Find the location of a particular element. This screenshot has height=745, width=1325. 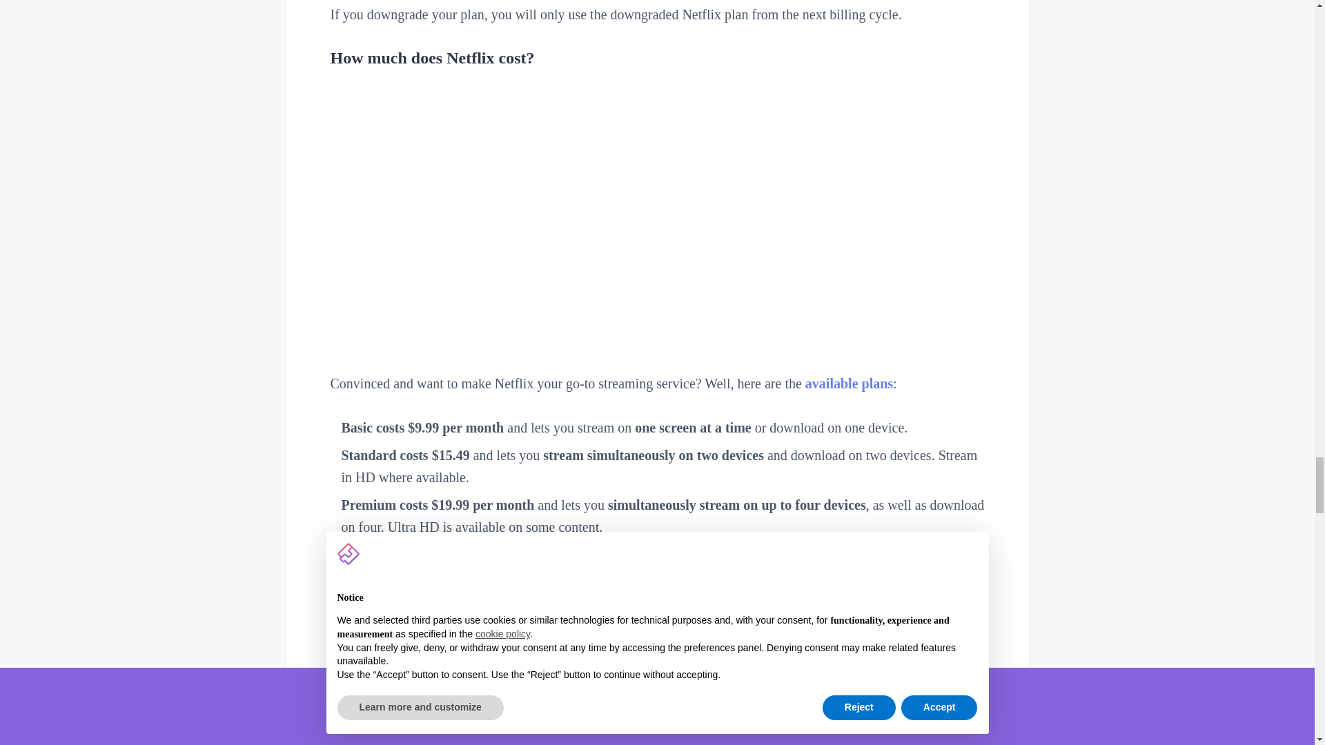

How to save money on Netflix is located at coordinates (657, 571).